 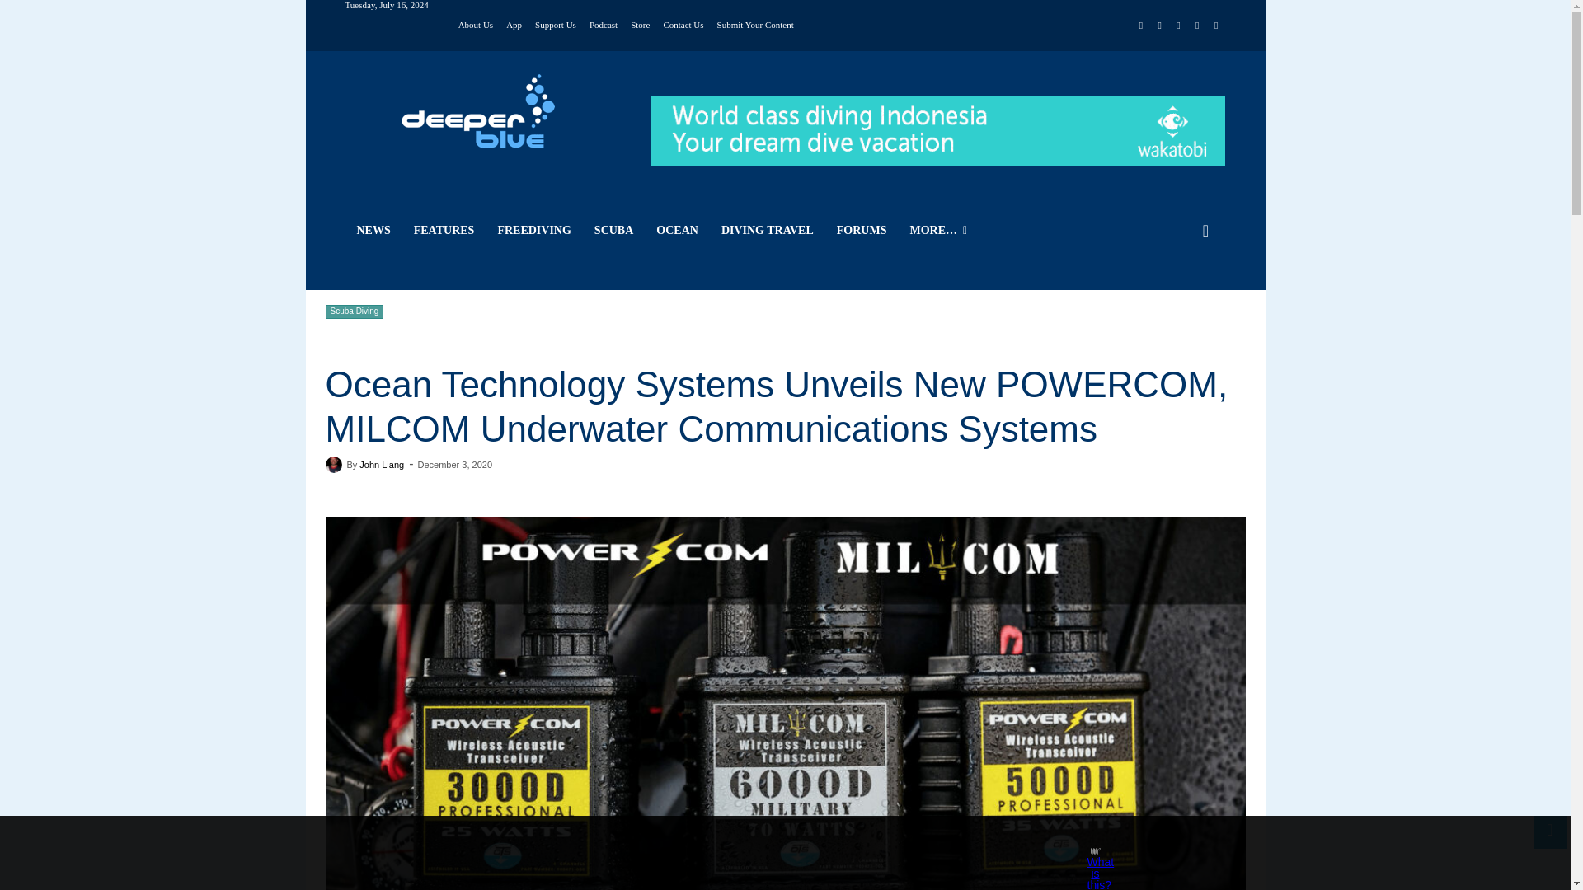 What do you see at coordinates (1141, 26) in the screenshot?
I see `Facebook` at bounding box center [1141, 26].